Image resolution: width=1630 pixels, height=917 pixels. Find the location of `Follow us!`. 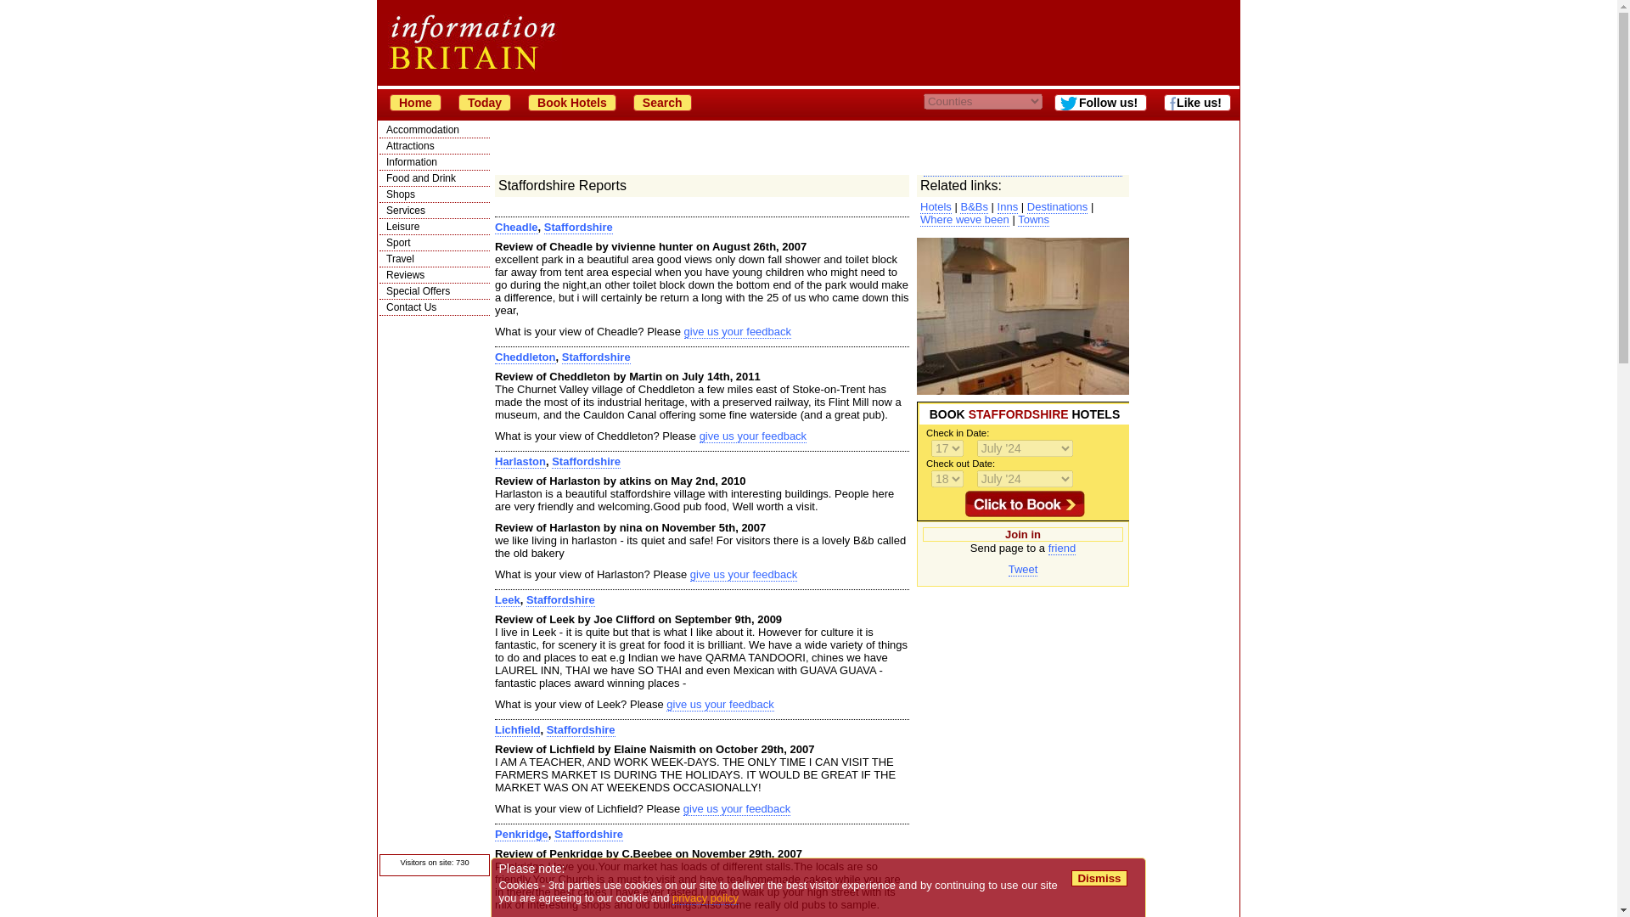

Follow us! is located at coordinates (1100, 102).